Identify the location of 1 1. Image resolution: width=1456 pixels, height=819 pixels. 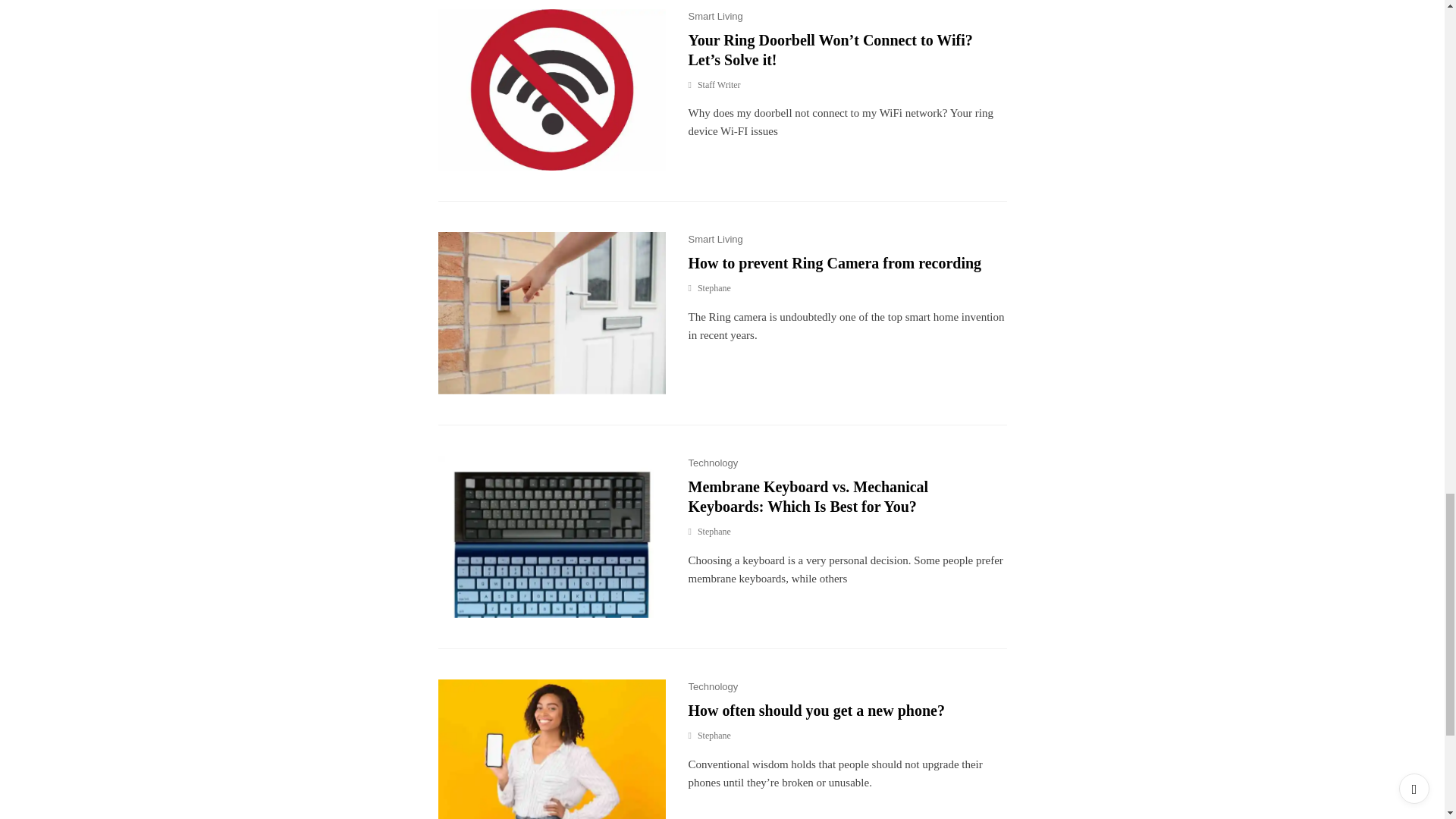
(551, 749).